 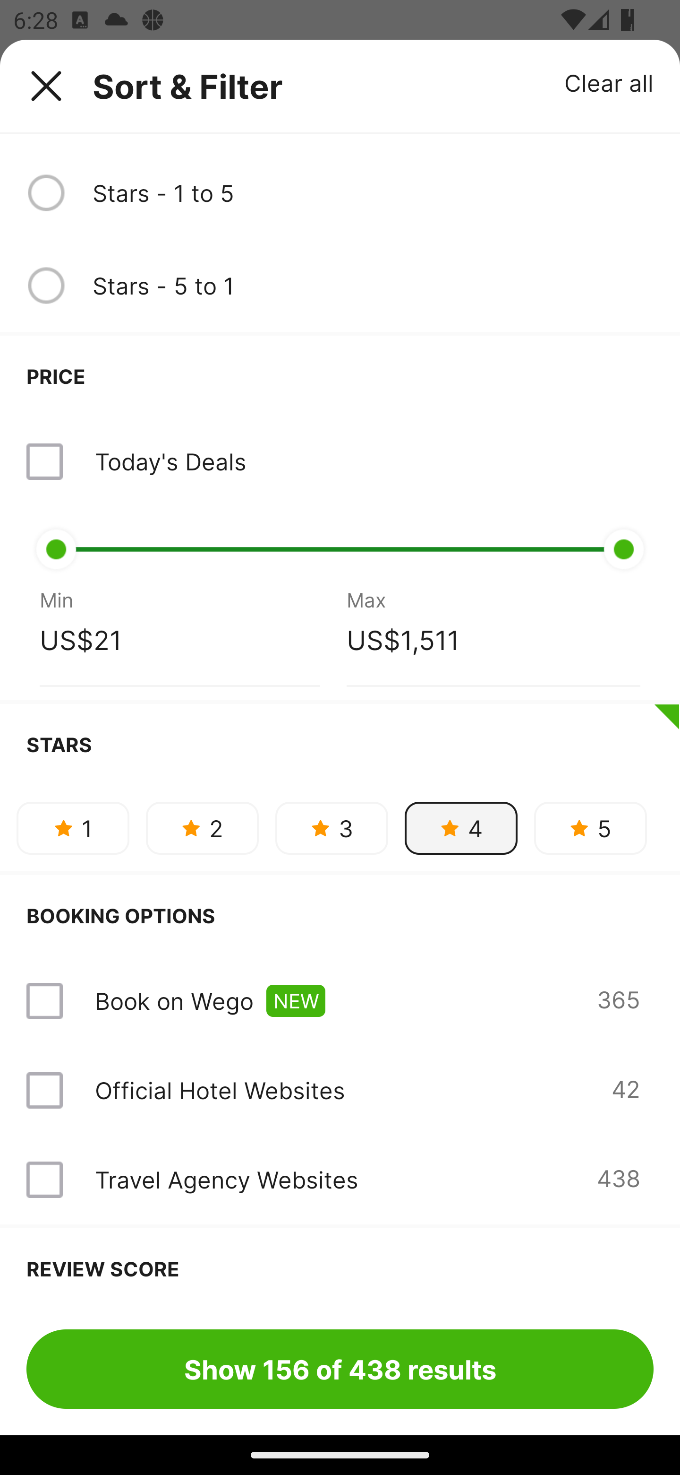 I want to click on Official Hotel Websites, so click(x=220, y=1090).